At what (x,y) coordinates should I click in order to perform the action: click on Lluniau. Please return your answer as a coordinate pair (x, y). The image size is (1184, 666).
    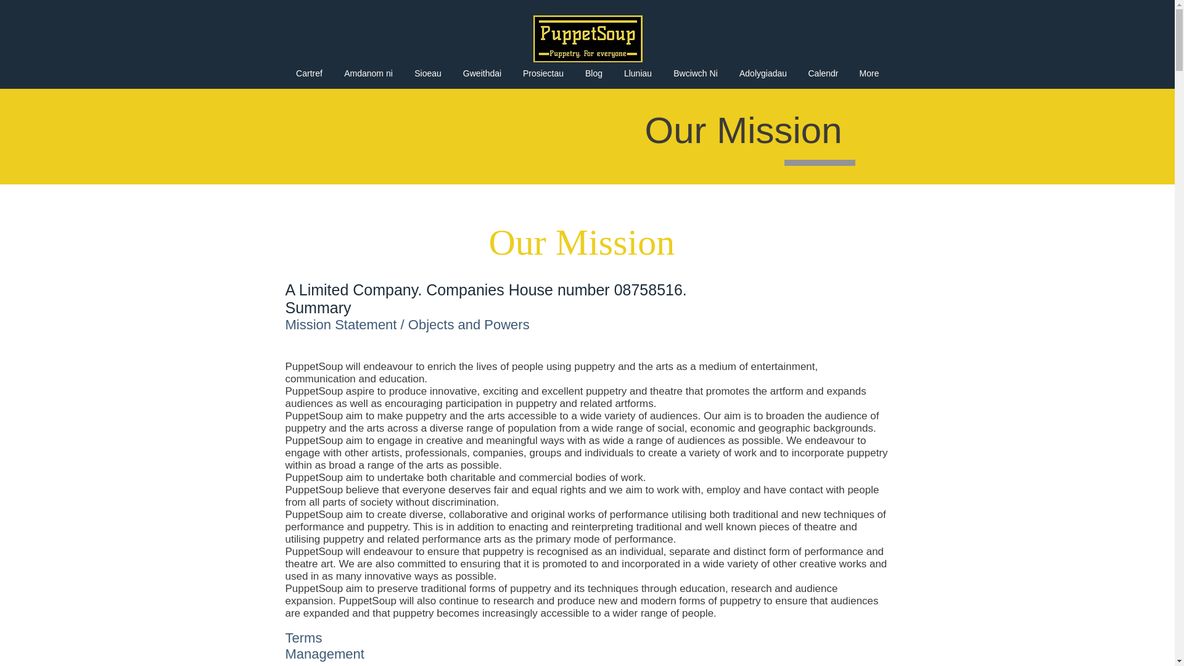
    Looking at the image, I should click on (638, 73).